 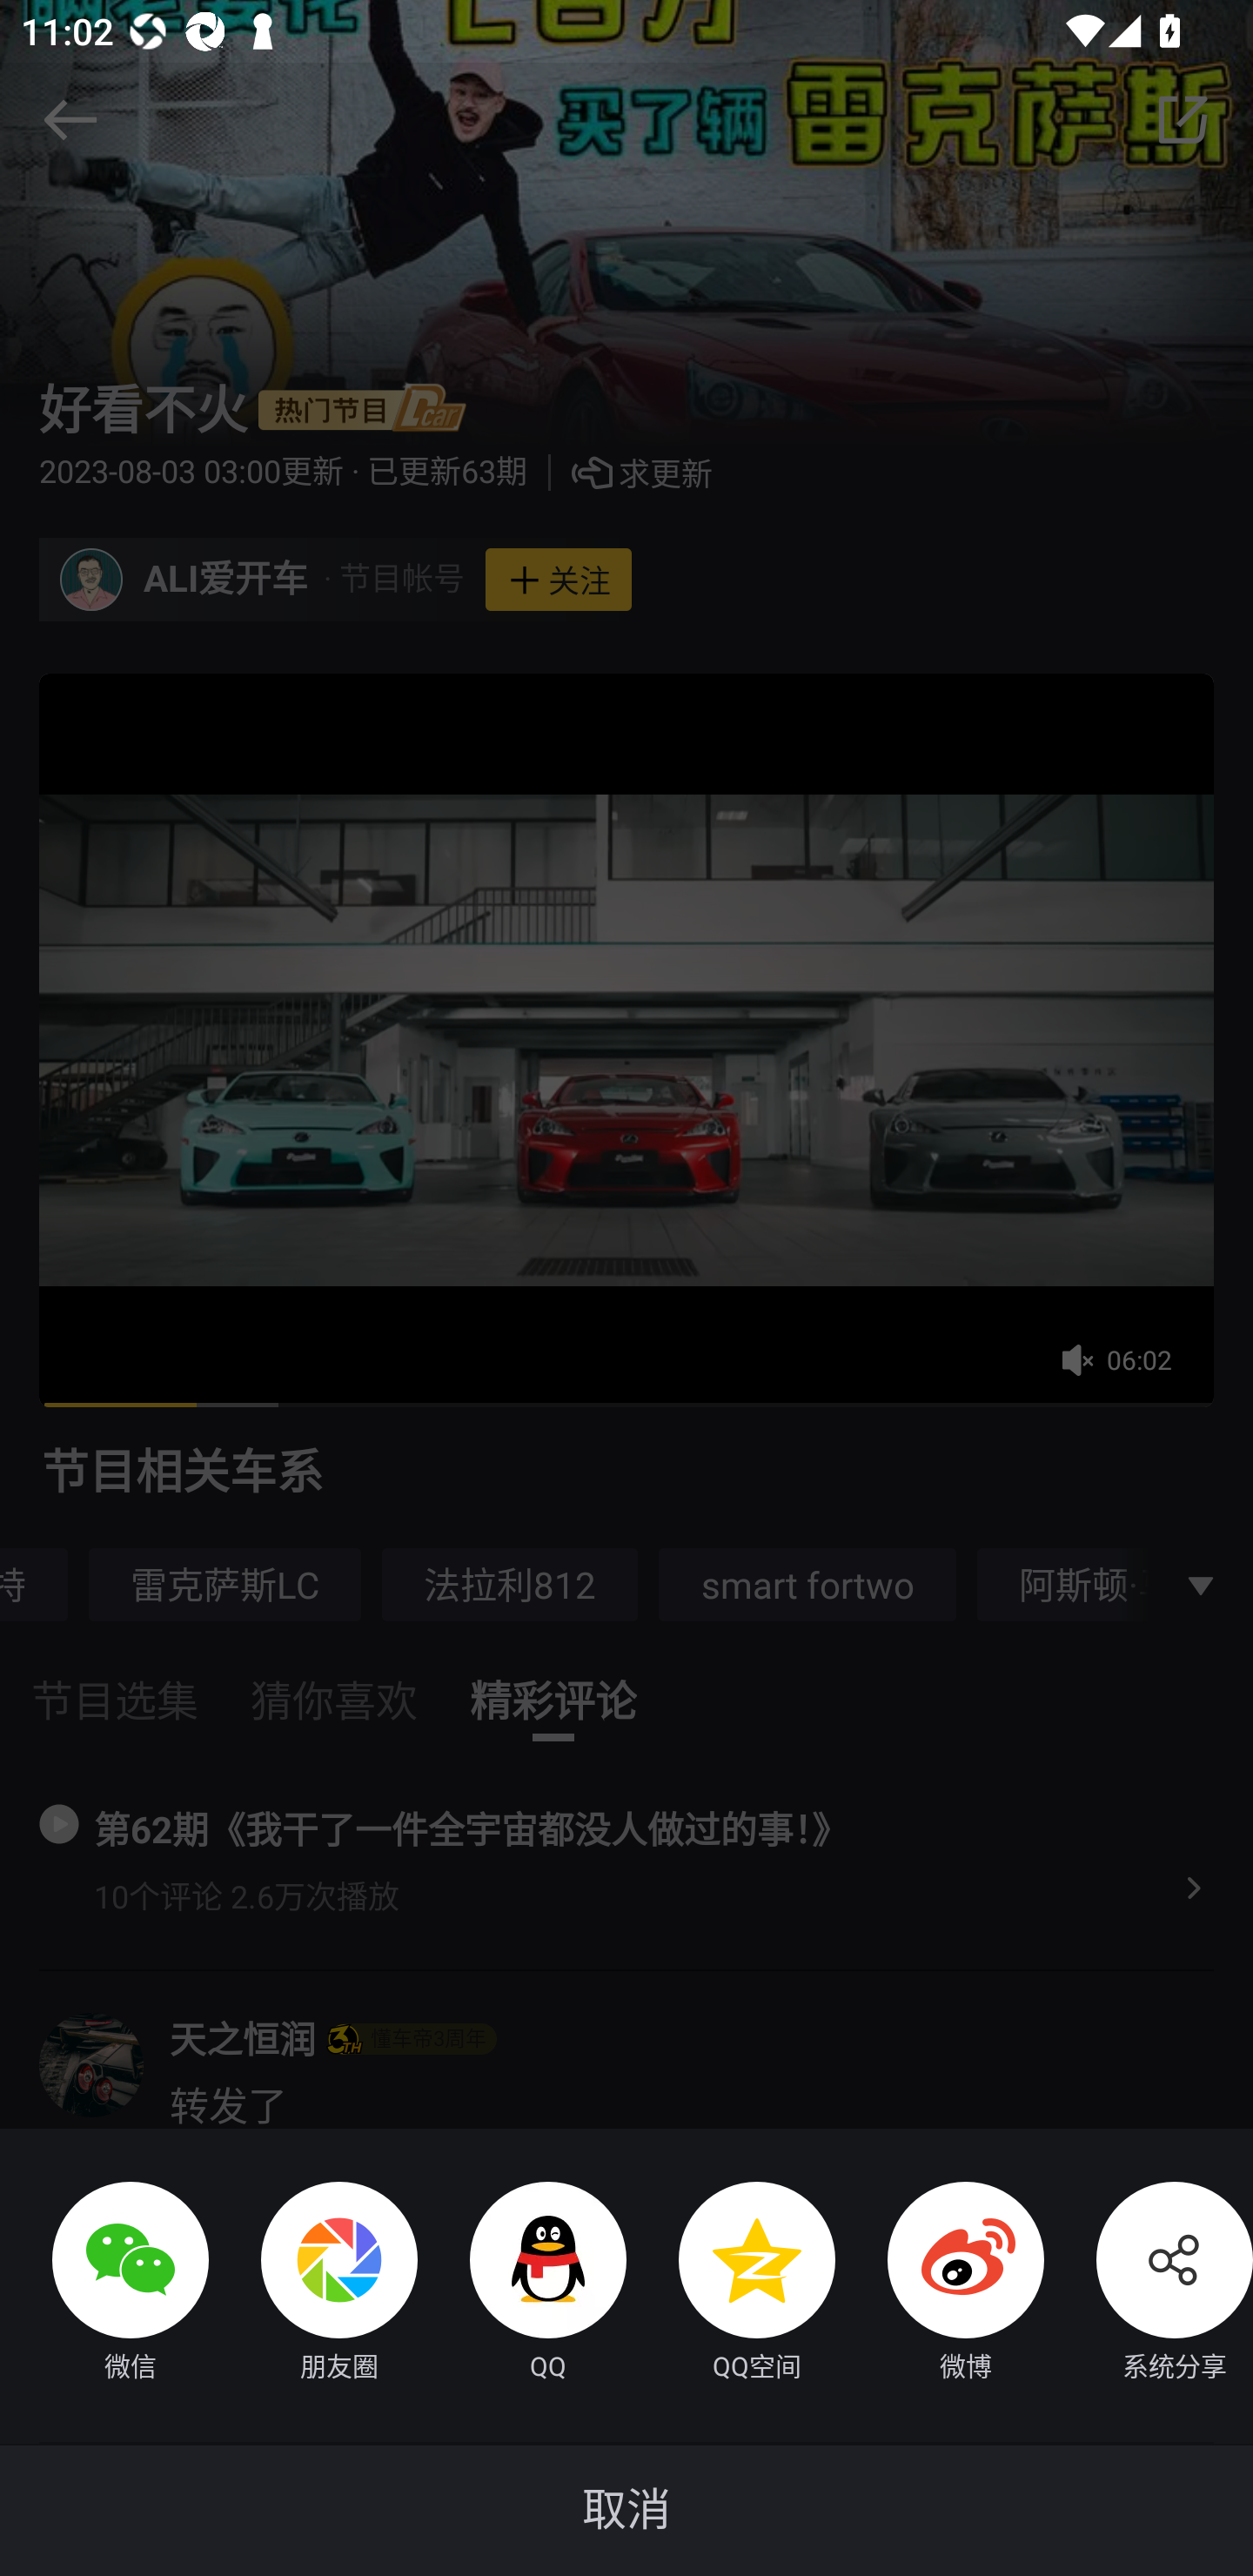 What do you see at coordinates (313, 2284) in the screenshot?
I see `朋友圈` at bounding box center [313, 2284].